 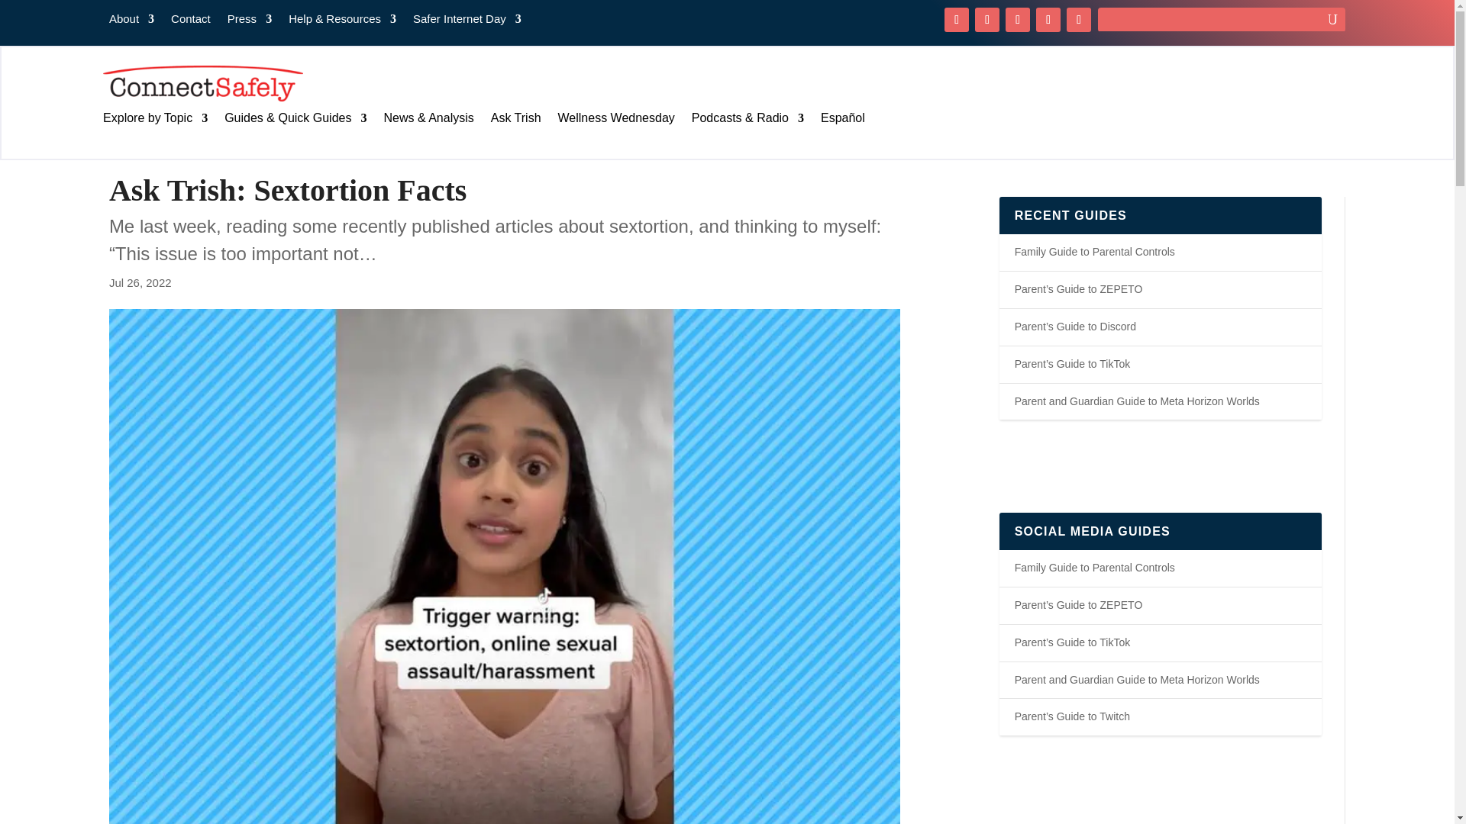 I want to click on Follow on Youtube, so click(x=1048, y=20).